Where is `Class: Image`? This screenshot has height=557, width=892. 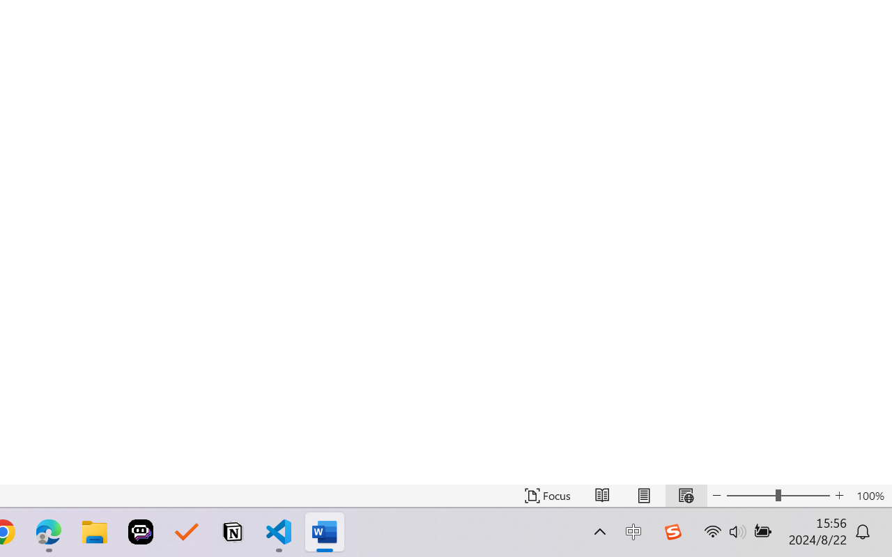 Class: Image is located at coordinates (672, 532).